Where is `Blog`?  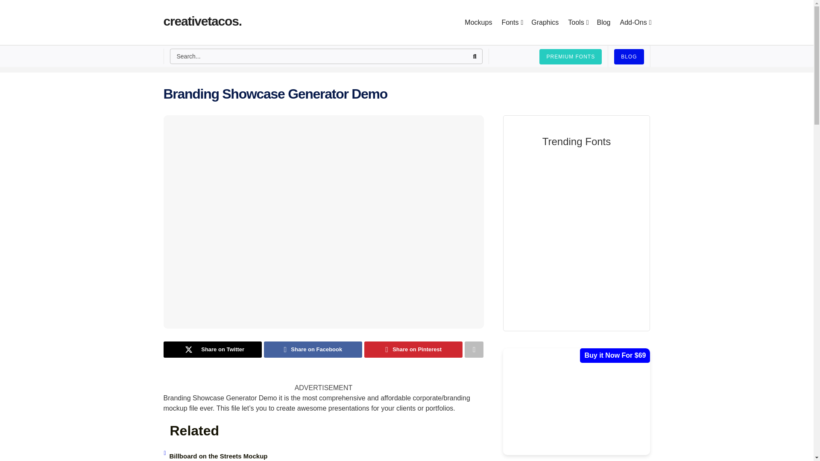 Blog is located at coordinates (603, 22).